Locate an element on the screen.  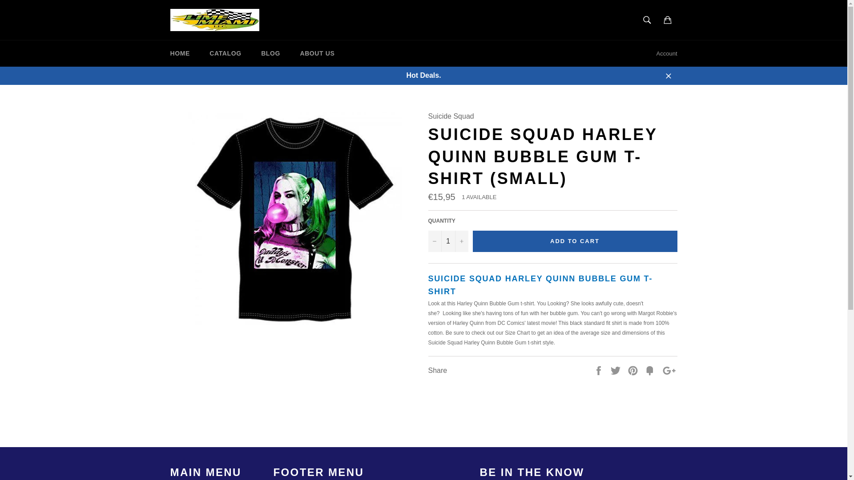
Close is located at coordinates (668, 76).